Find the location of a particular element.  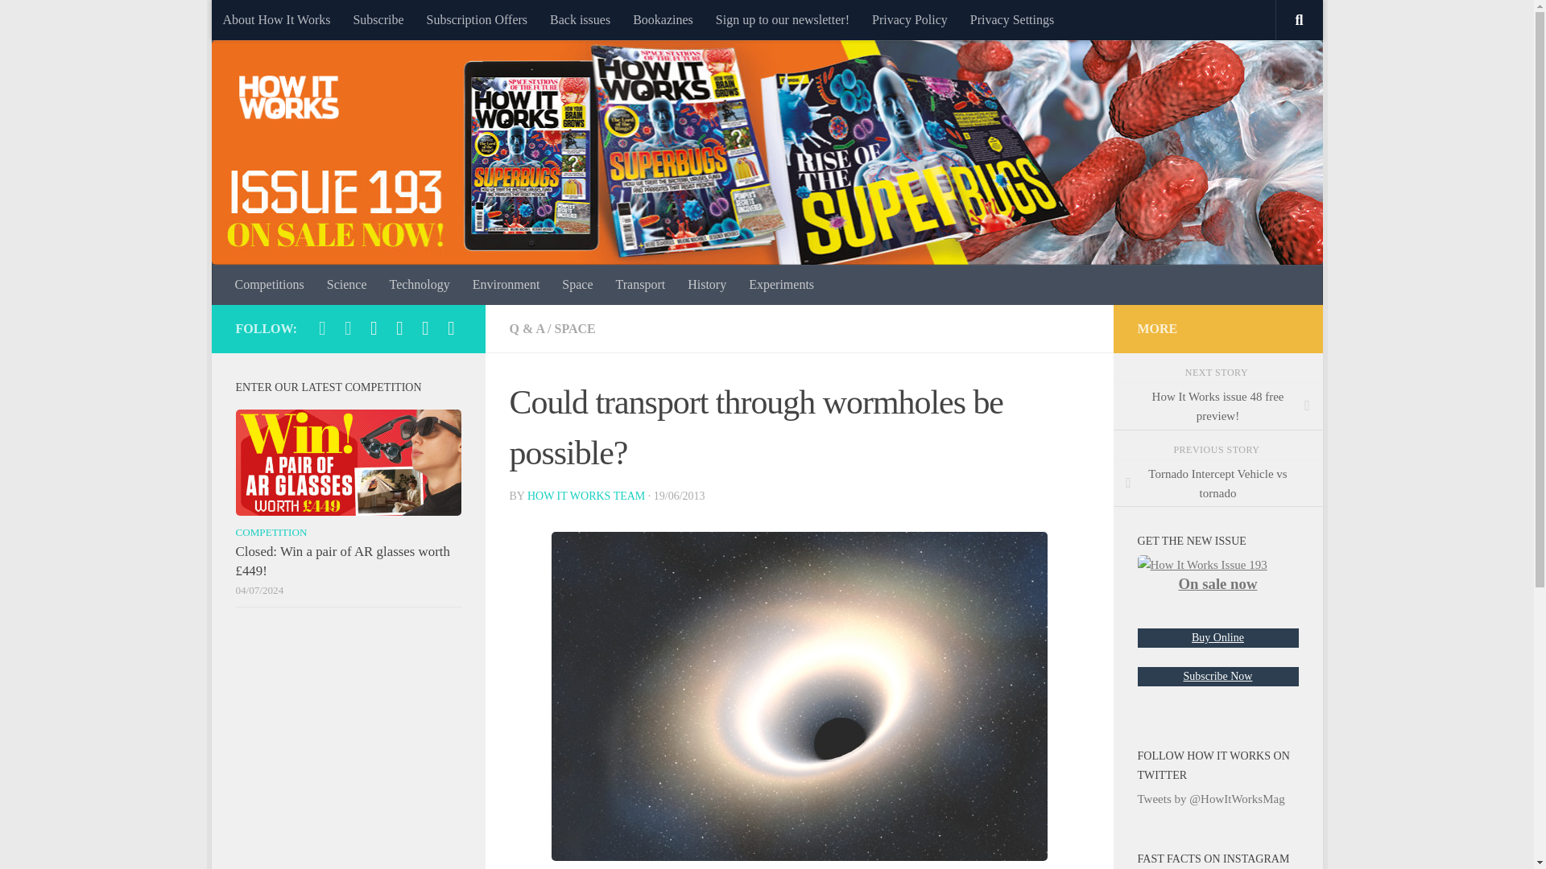

Email us is located at coordinates (374, 328).